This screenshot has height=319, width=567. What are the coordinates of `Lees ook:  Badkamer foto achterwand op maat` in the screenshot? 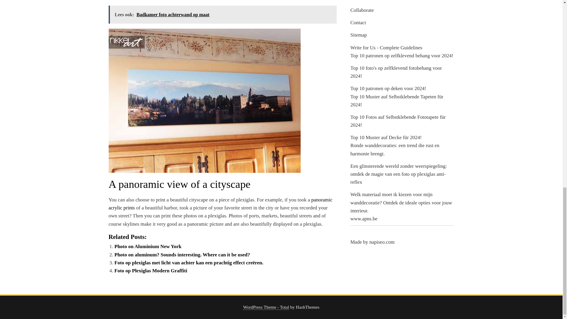 It's located at (223, 14).